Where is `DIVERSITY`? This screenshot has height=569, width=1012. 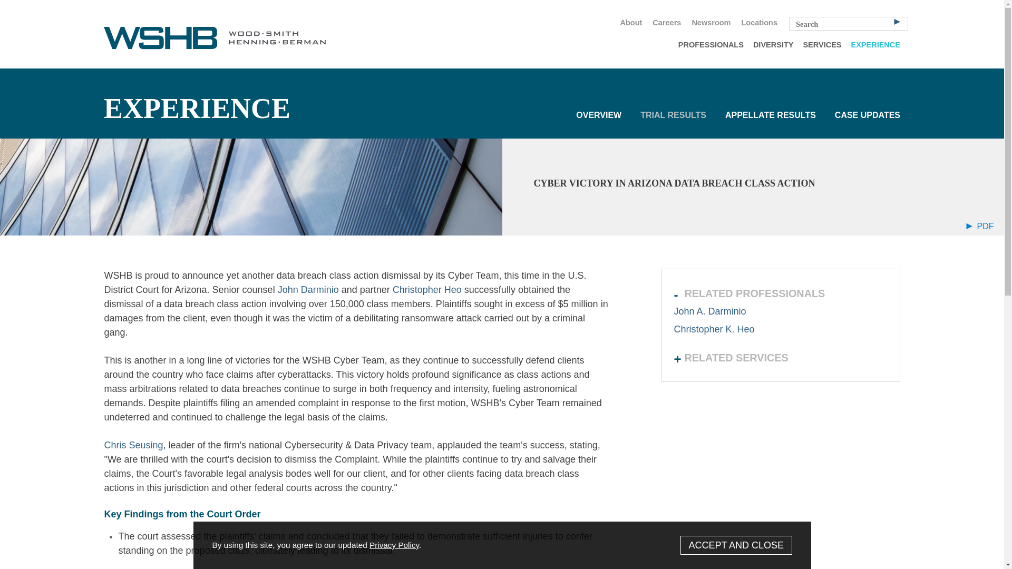 DIVERSITY is located at coordinates (773, 44).